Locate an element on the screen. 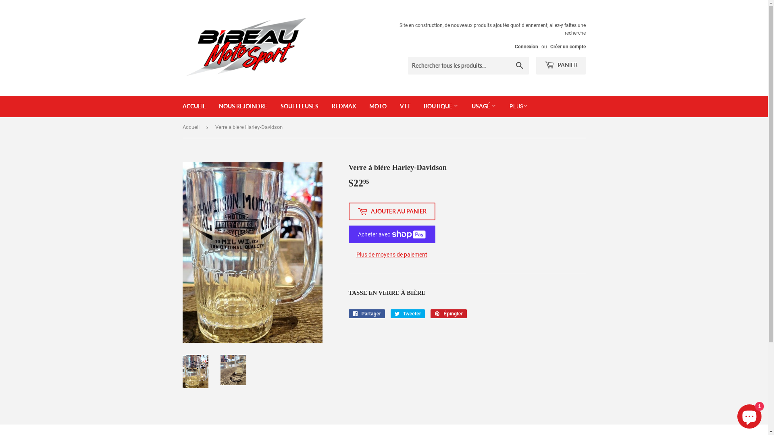 The width and height of the screenshot is (774, 435). Connexion is located at coordinates (526, 47).